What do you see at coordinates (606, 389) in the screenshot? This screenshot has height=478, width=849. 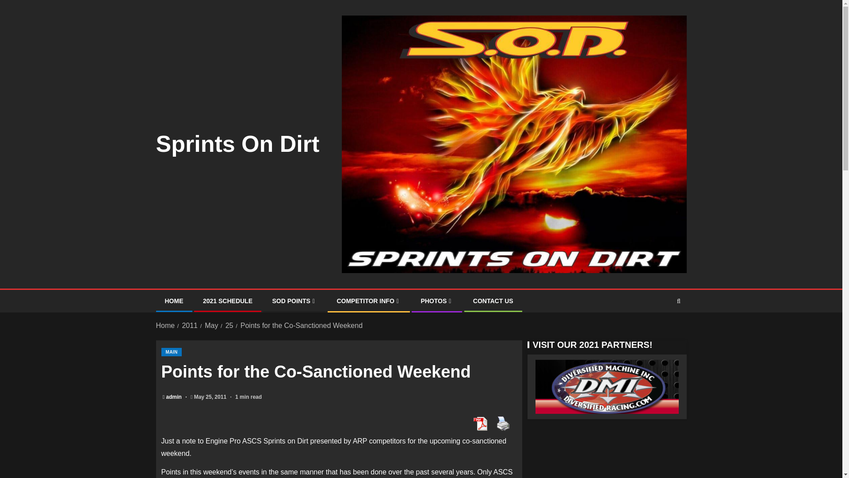 I see `DMI-Bulldog Quick Changes` at bounding box center [606, 389].